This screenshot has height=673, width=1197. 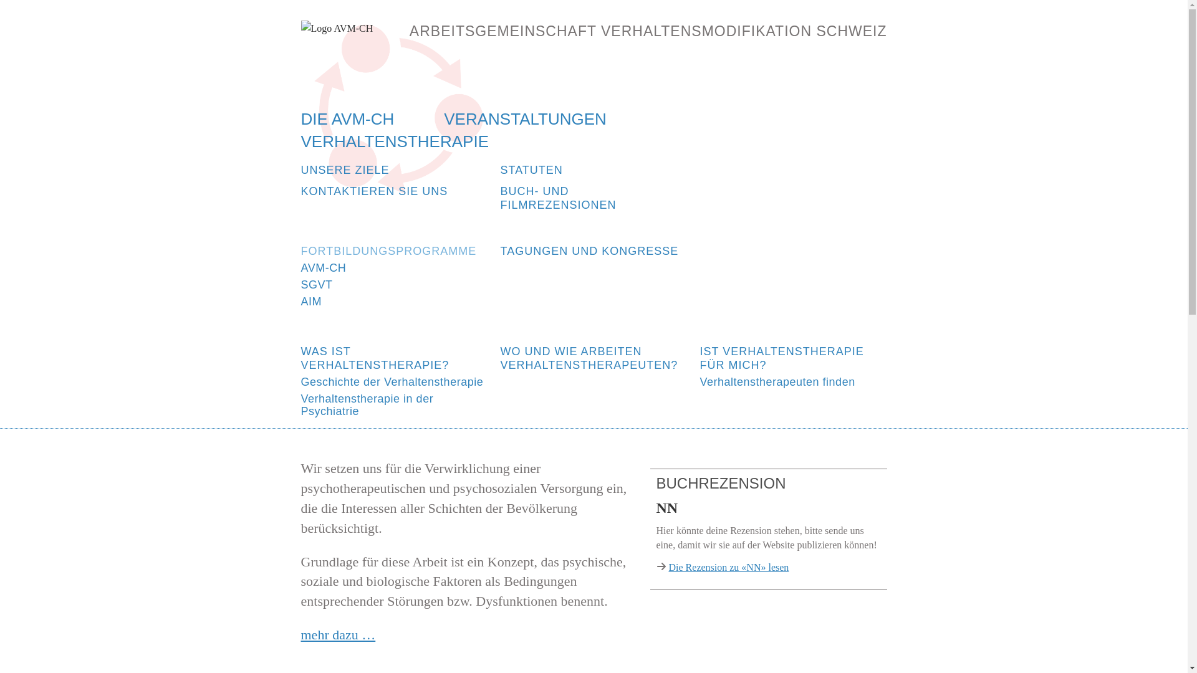 What do you see at coordinates (394, 358) in the screenshot?
I see `WAS IST VERHALTENSTHERAPIE?` at bounding box center [394, 358].